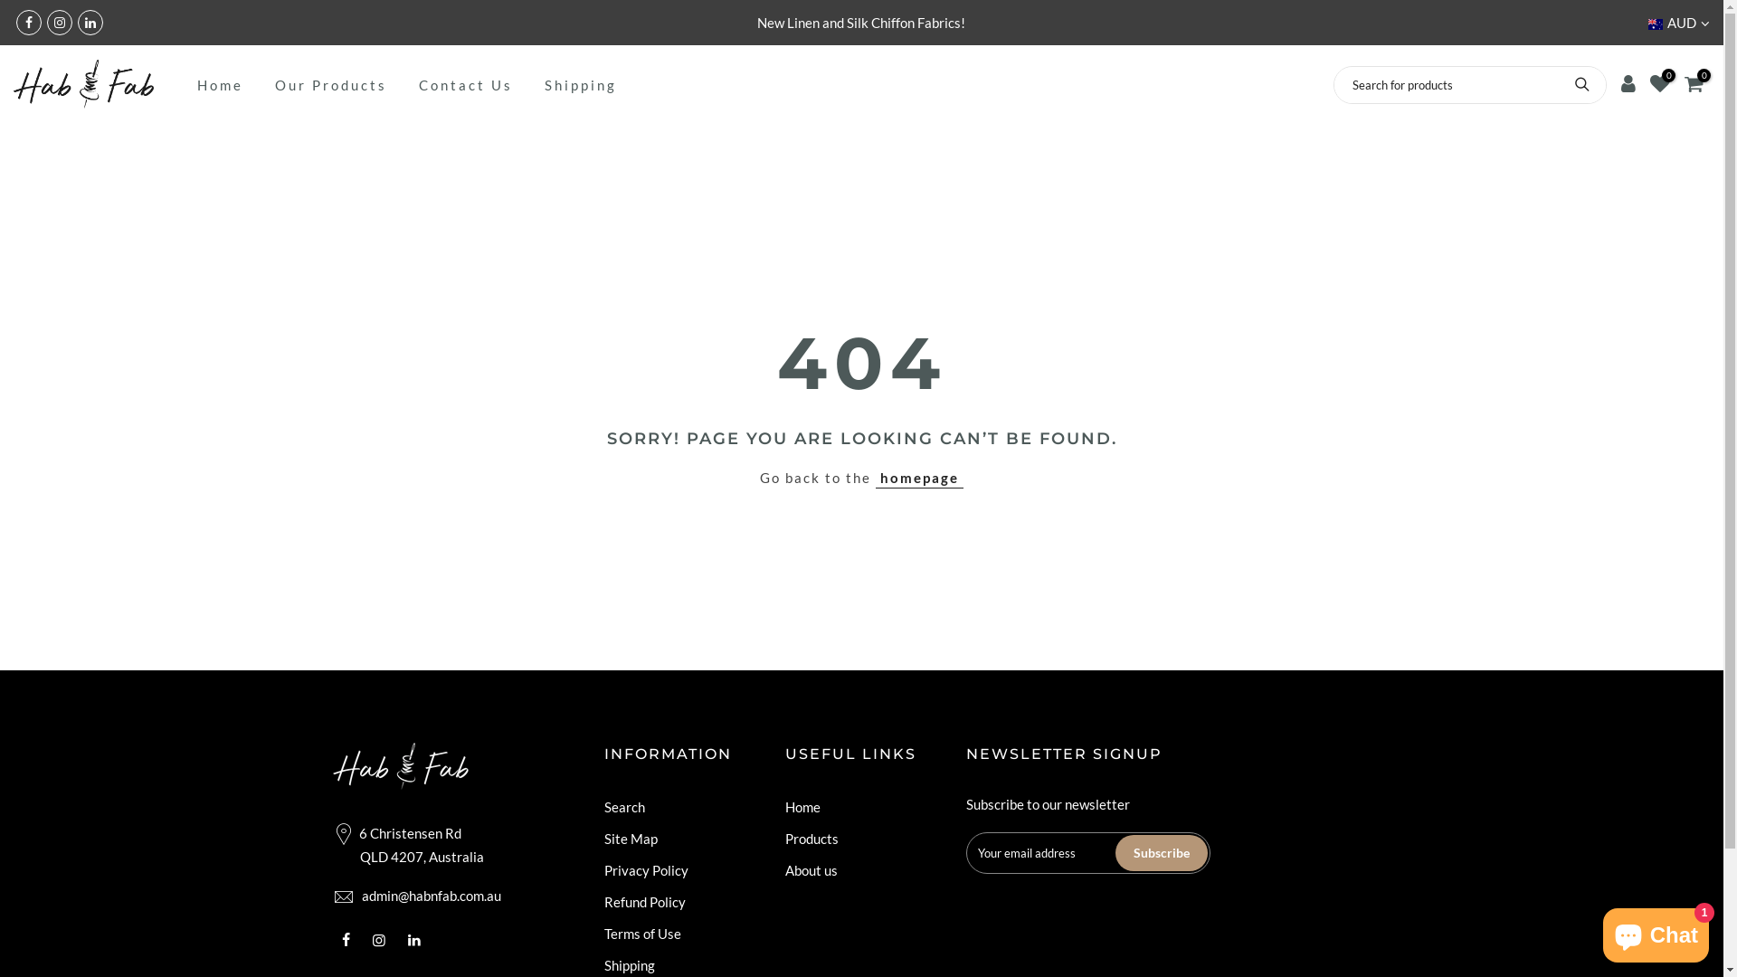 The image size is (1737, 977). I want to click on Our Products, so click(331, 85).